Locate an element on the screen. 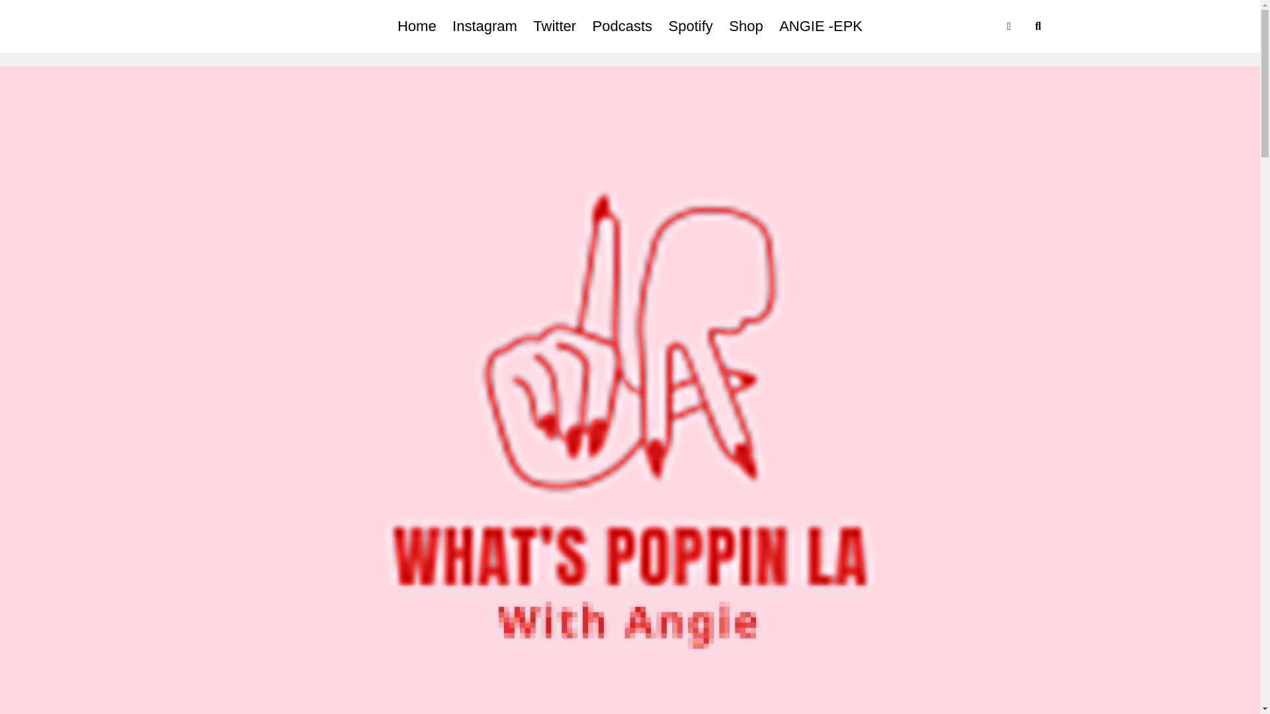 Image resolution: width=1270 pixels, height=714 pixels. ANGIE -EPK is located at coordinates (820, 26).